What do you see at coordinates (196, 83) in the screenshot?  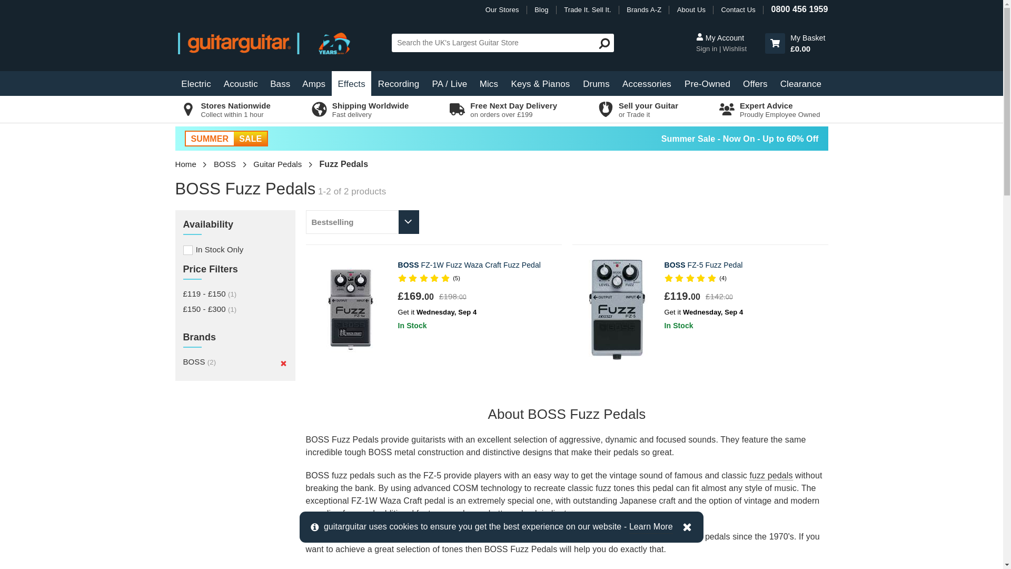 I see `Electric` at bounding box center [196, 83].